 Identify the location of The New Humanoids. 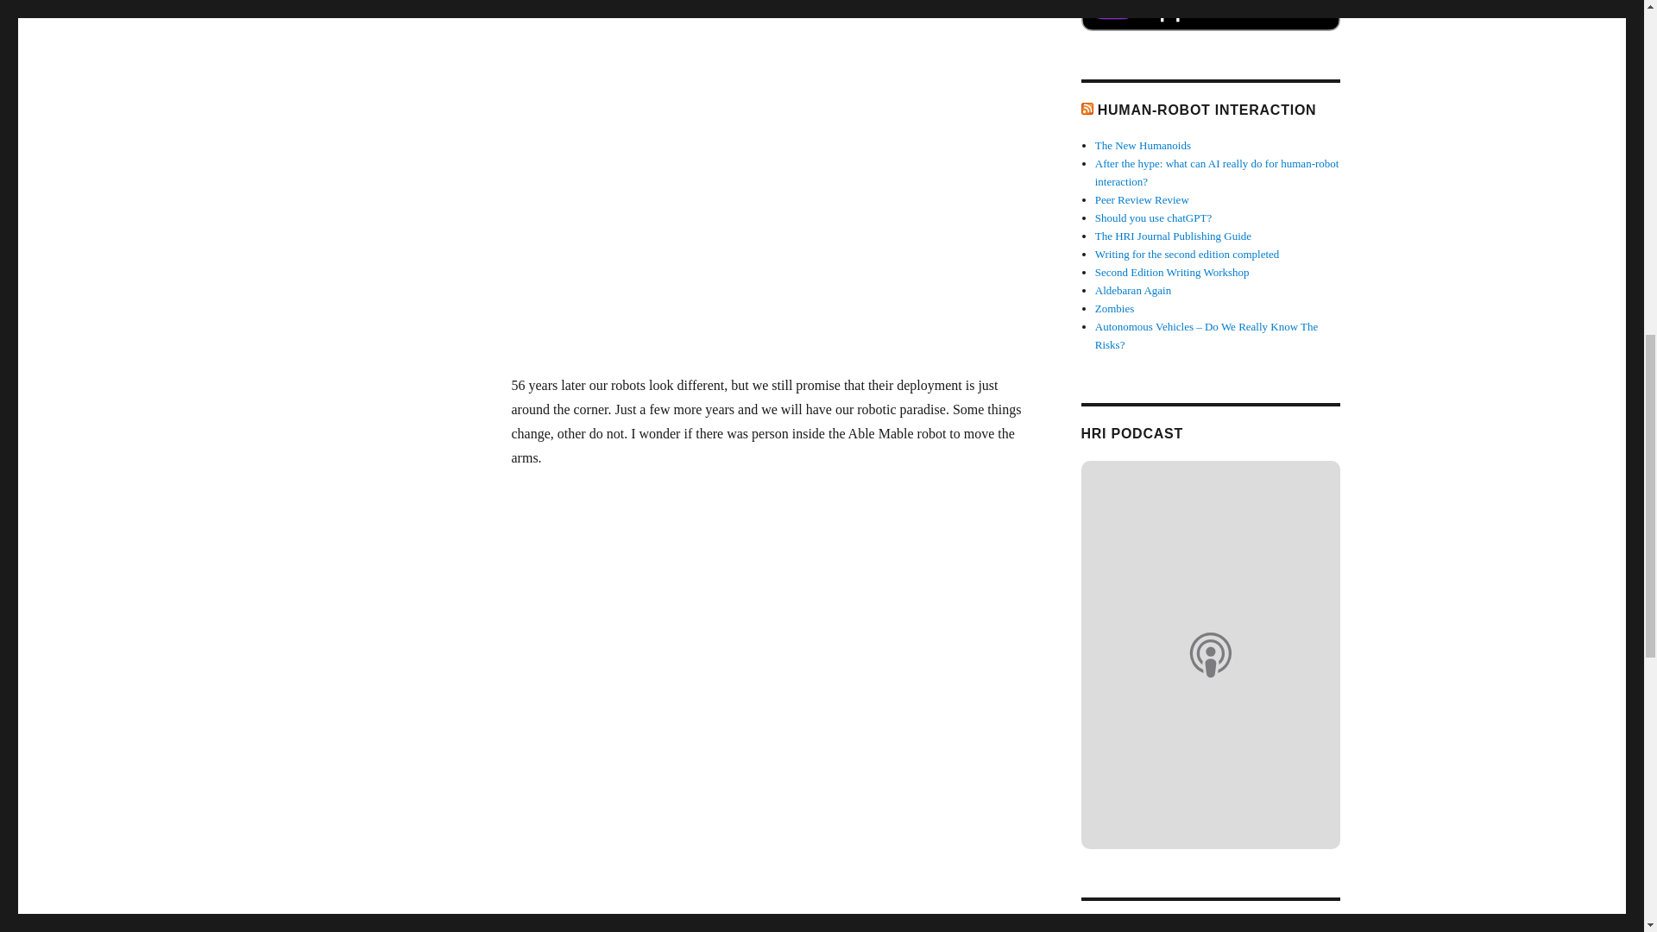
(1143, 145).